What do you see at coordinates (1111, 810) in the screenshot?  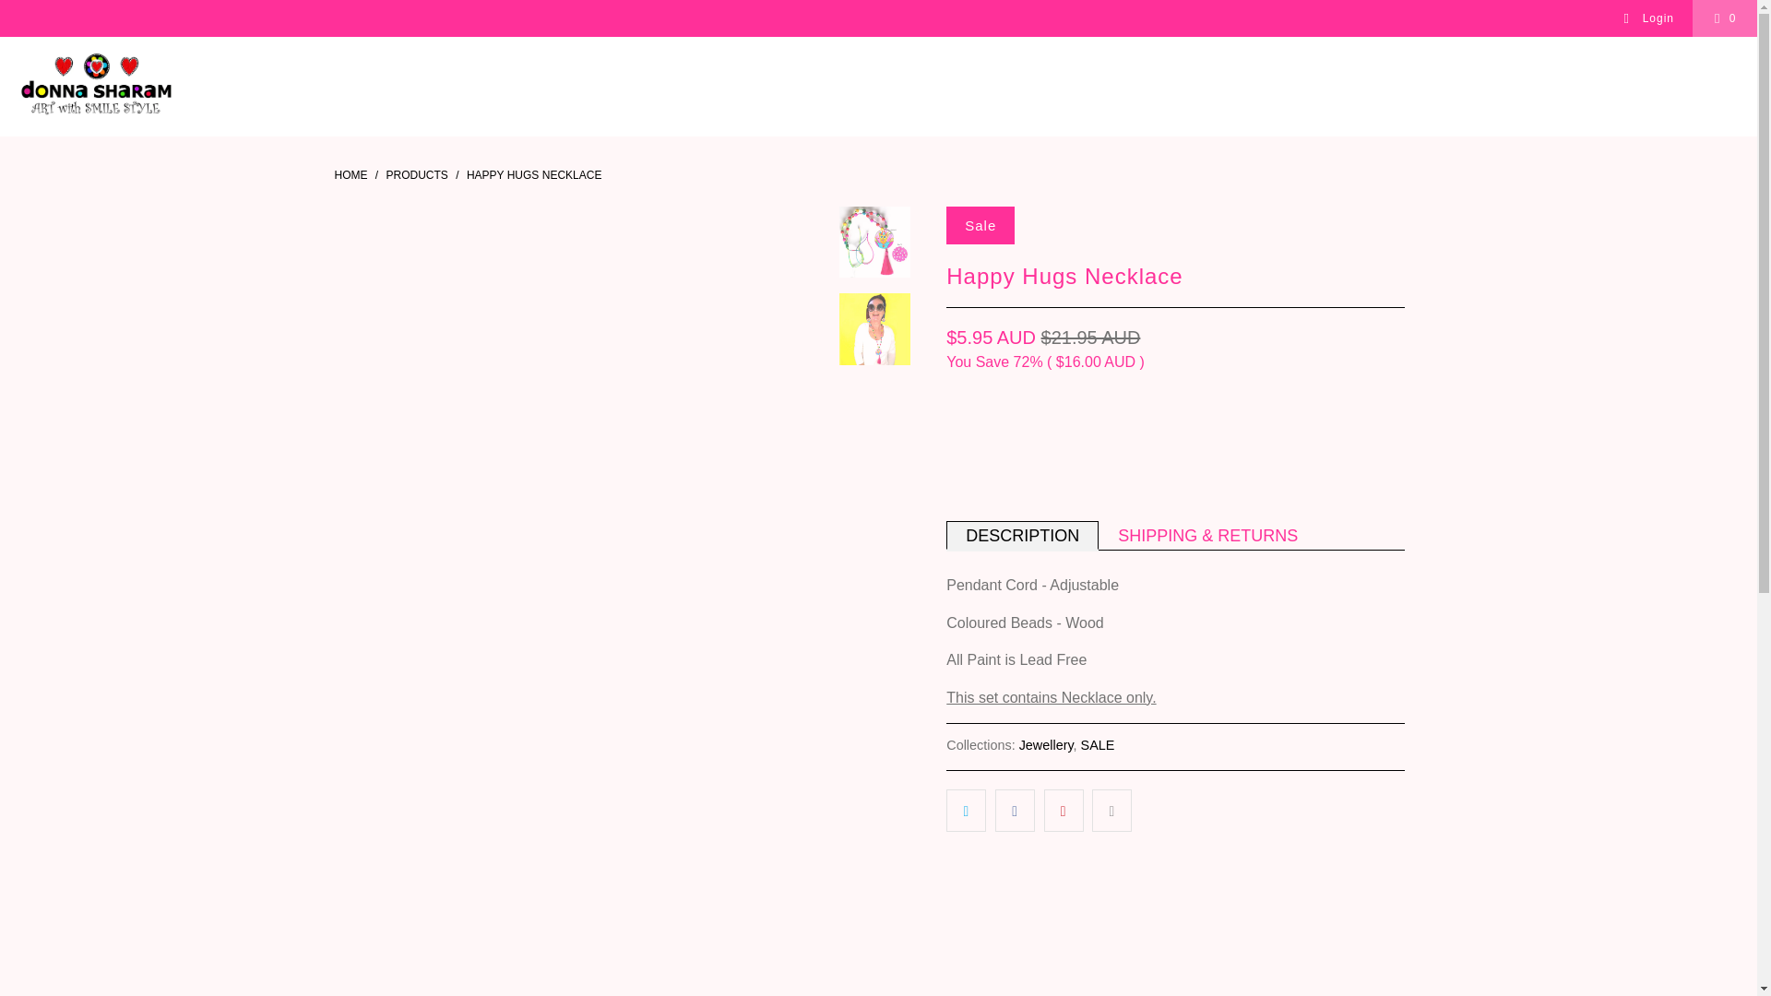 I see `Email this to a friend` at bounding box center [1111, 810].